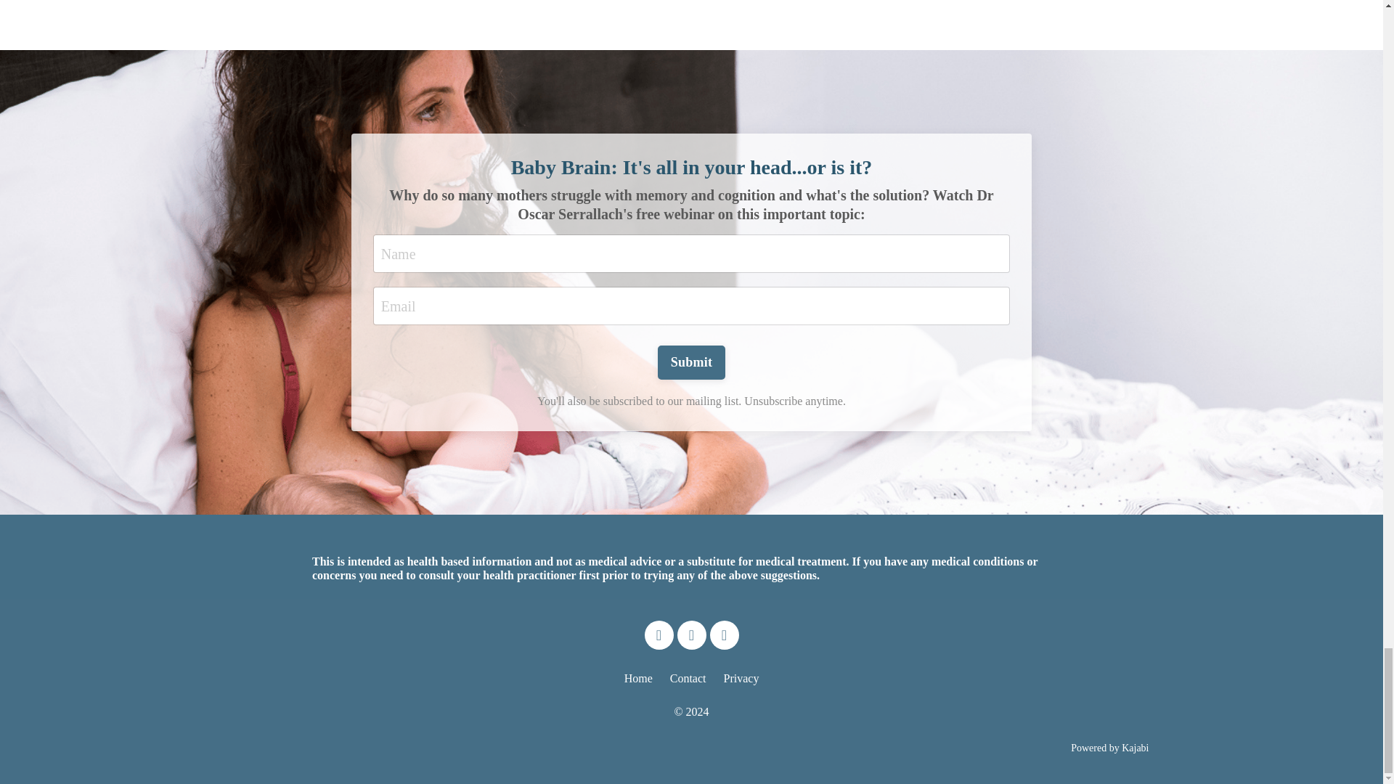  Describe the element at coordinates (692, 362) in the screenshot. I see `Submit` at that location.